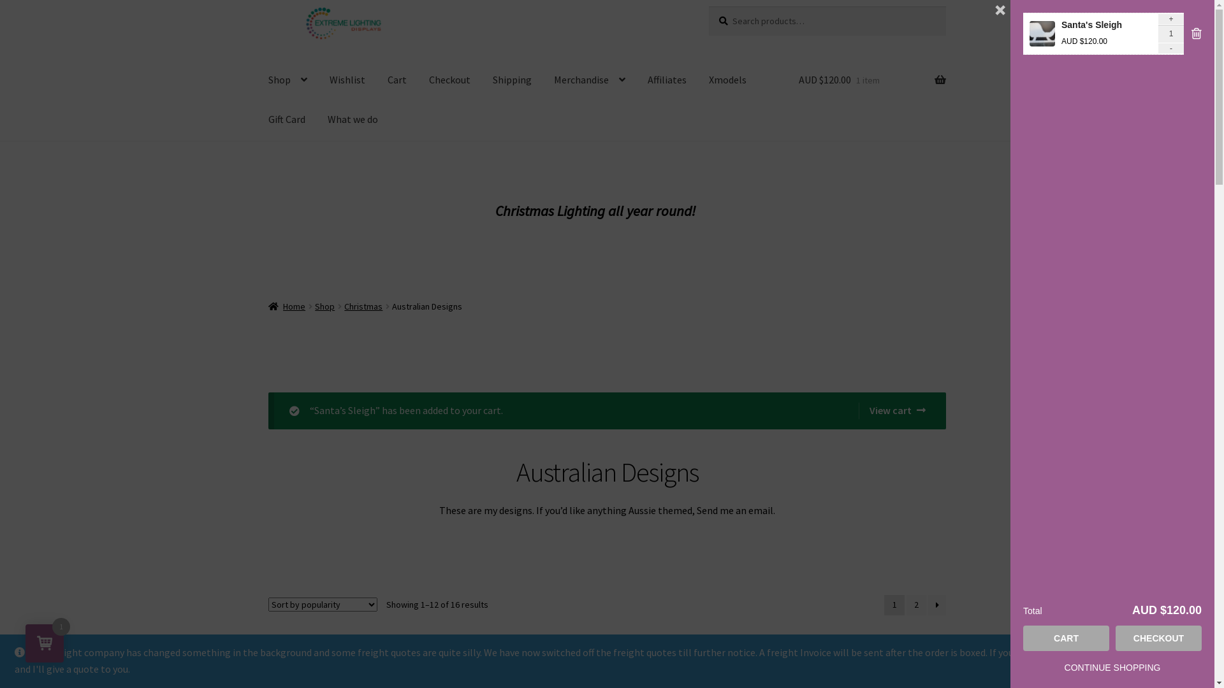 The height and width of the screenshot is (688, 1224). I want to click on Merchandise, so click(590, 75).